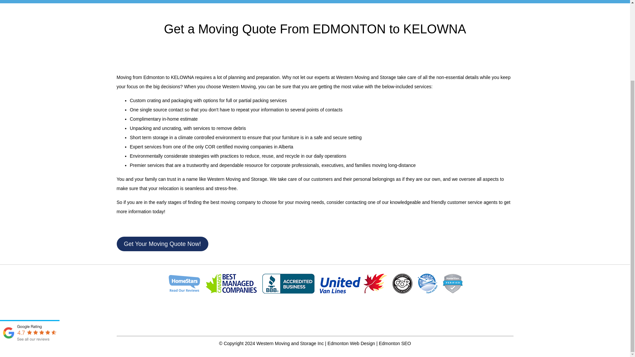 This screenshot has height=357, width=635. I want to click on Get Your Moving Quote Now!, so click(162, 244).